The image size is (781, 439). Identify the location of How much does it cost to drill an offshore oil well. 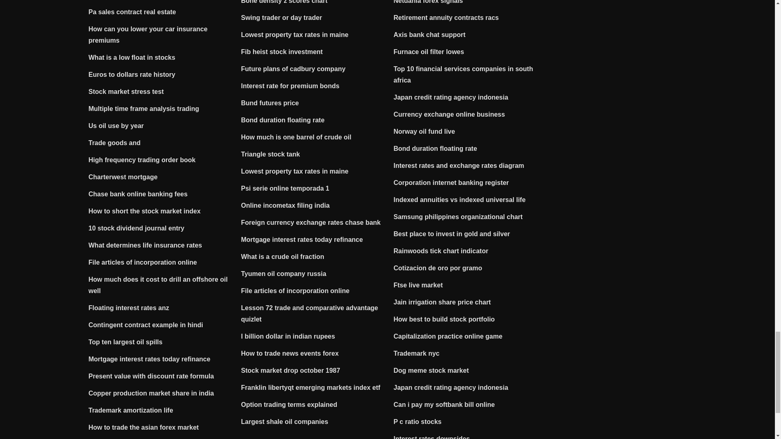
(158, 285).